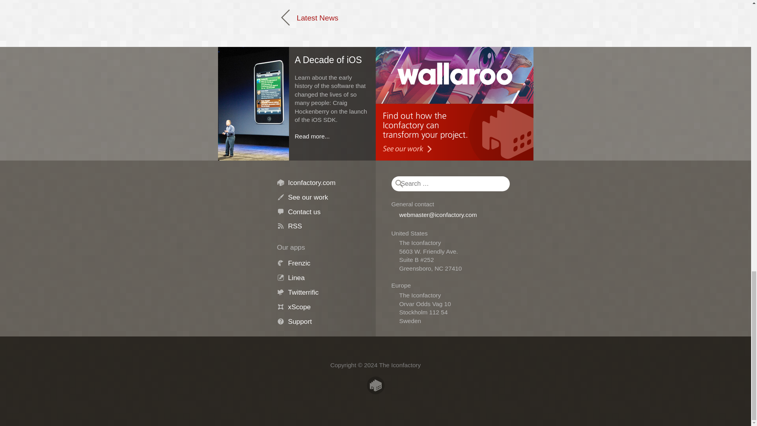 The image size is (757, 426). What do you see at coordinates (296, 58) in the screenshot?
I see `A Decade of iOS` at bounding box center [296, 58].